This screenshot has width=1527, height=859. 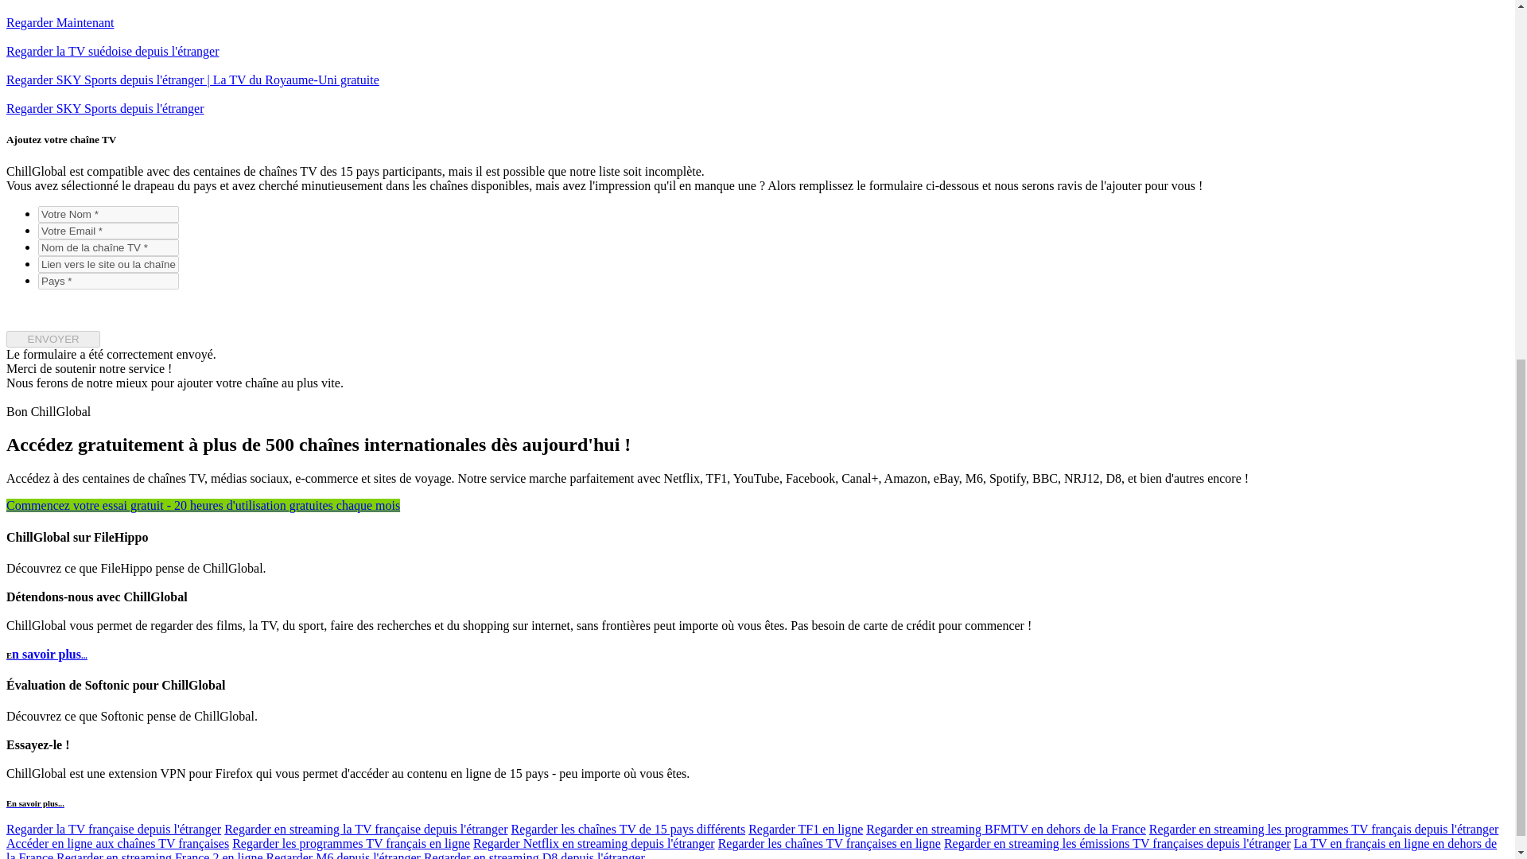 I want to click on Regarder Maintenant, so click(x=60, y=22).